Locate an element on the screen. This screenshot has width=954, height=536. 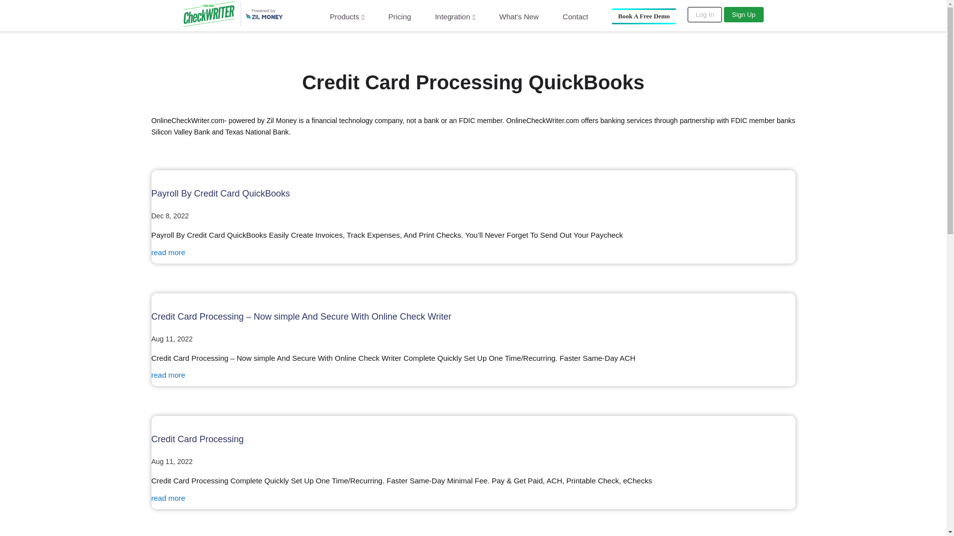
Pricing is located at coordinates (399, 16).